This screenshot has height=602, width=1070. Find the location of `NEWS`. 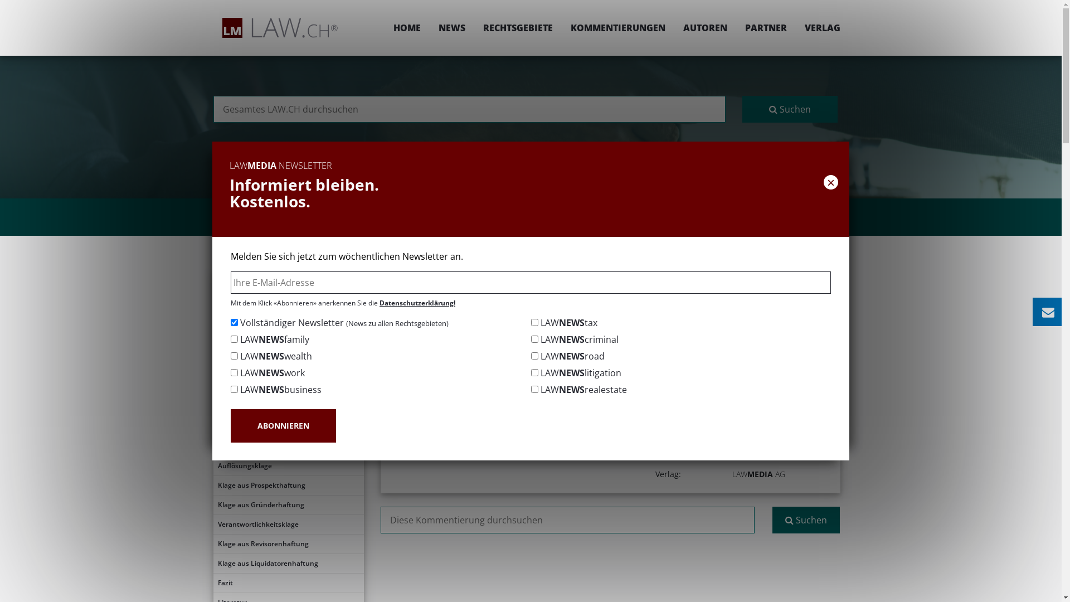

NEWS is located at coordinates (451, 28).